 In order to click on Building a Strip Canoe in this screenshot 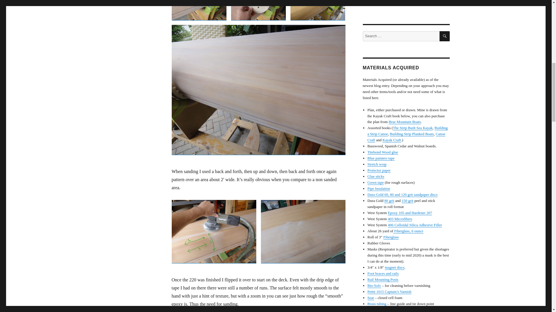, I will do `click(407, 131)`.